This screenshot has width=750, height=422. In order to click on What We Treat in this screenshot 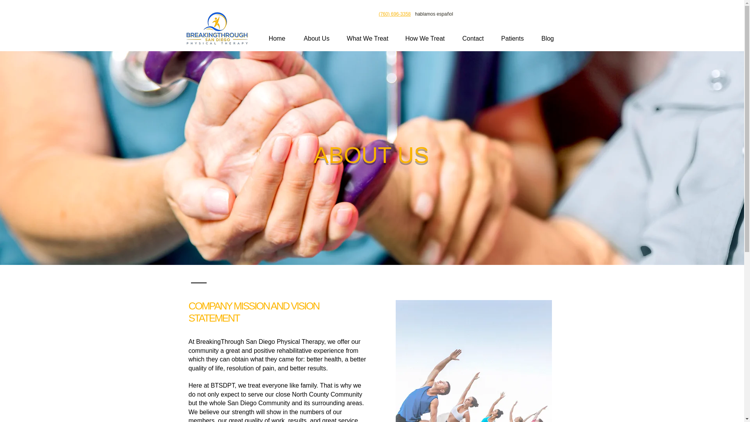, I will do `click(367, 38)`.